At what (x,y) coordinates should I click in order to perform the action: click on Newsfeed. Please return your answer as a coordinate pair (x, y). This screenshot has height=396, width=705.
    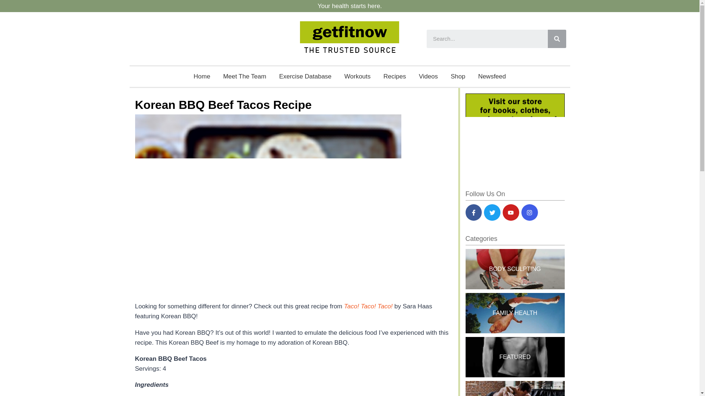
    Looking at the image, I should click on (492, 76).